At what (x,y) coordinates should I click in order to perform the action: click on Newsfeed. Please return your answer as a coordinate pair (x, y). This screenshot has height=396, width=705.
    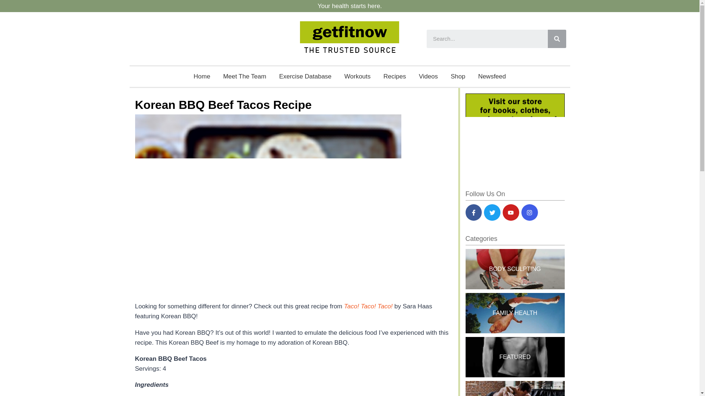
    Looking at the image, I should click on (492, 76).